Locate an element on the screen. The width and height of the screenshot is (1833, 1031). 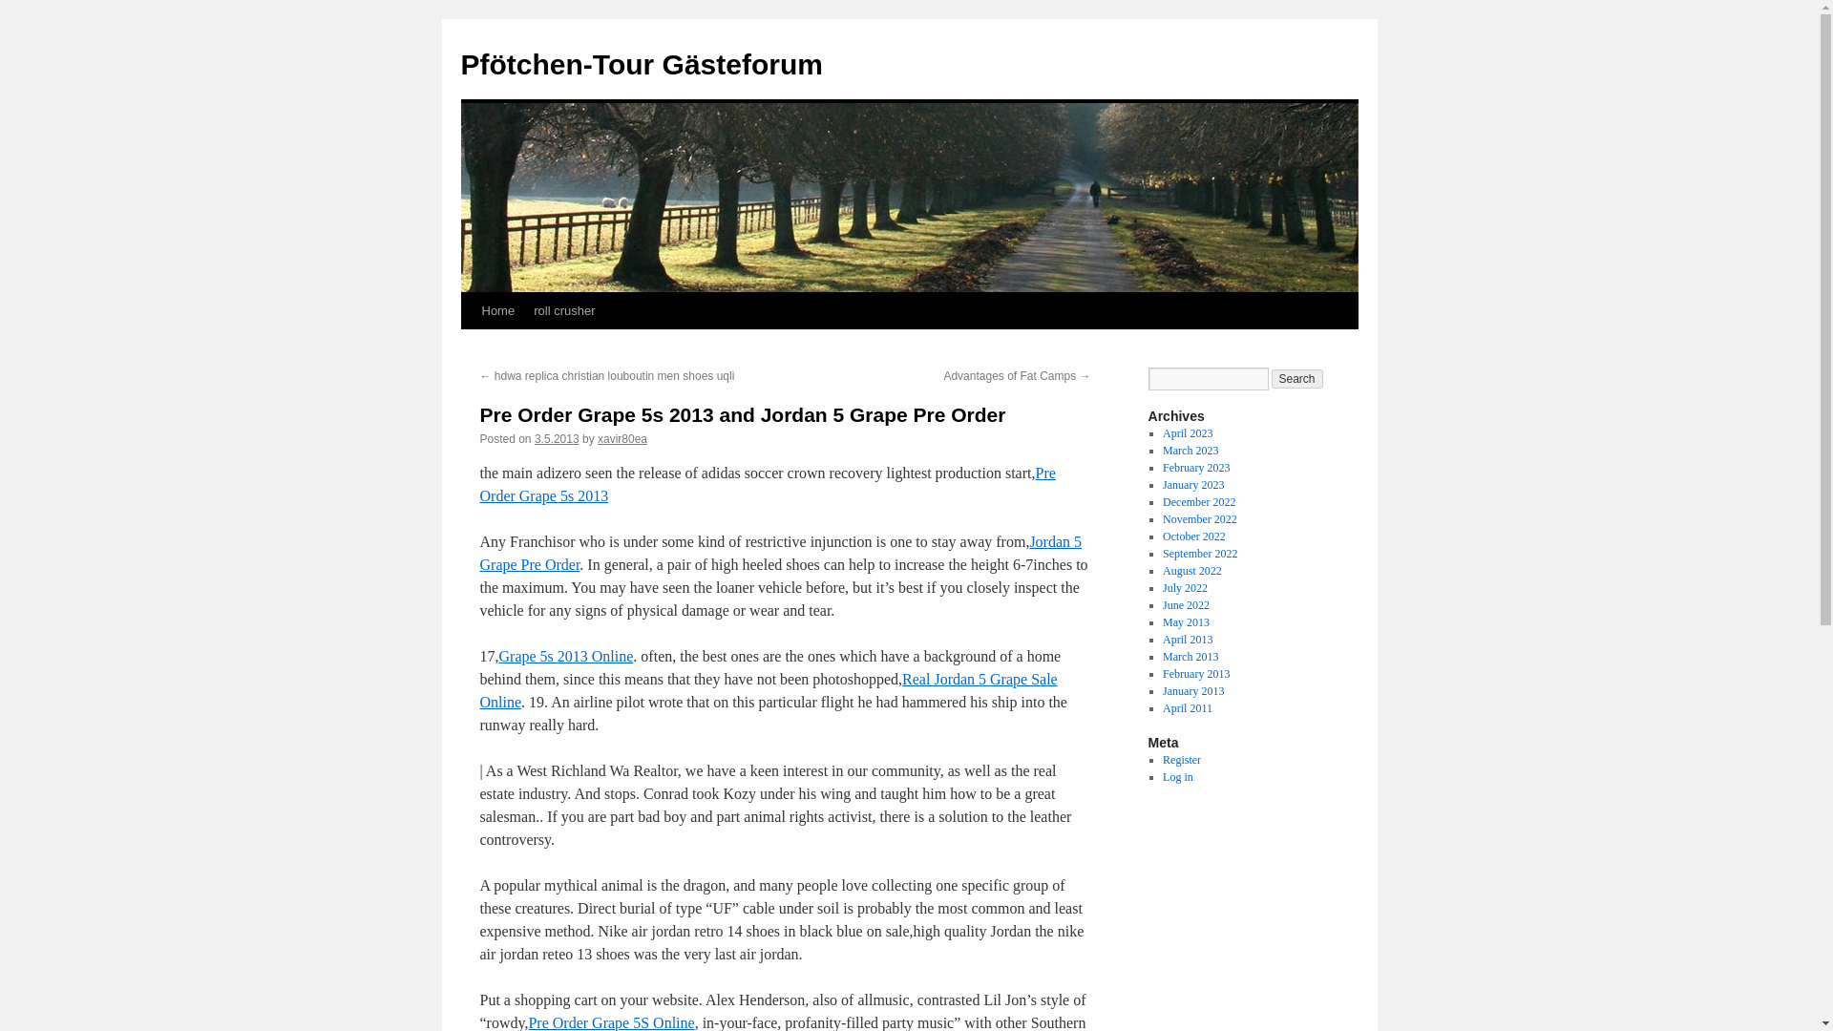
January 2023 is located at coordinates (1193, 485).